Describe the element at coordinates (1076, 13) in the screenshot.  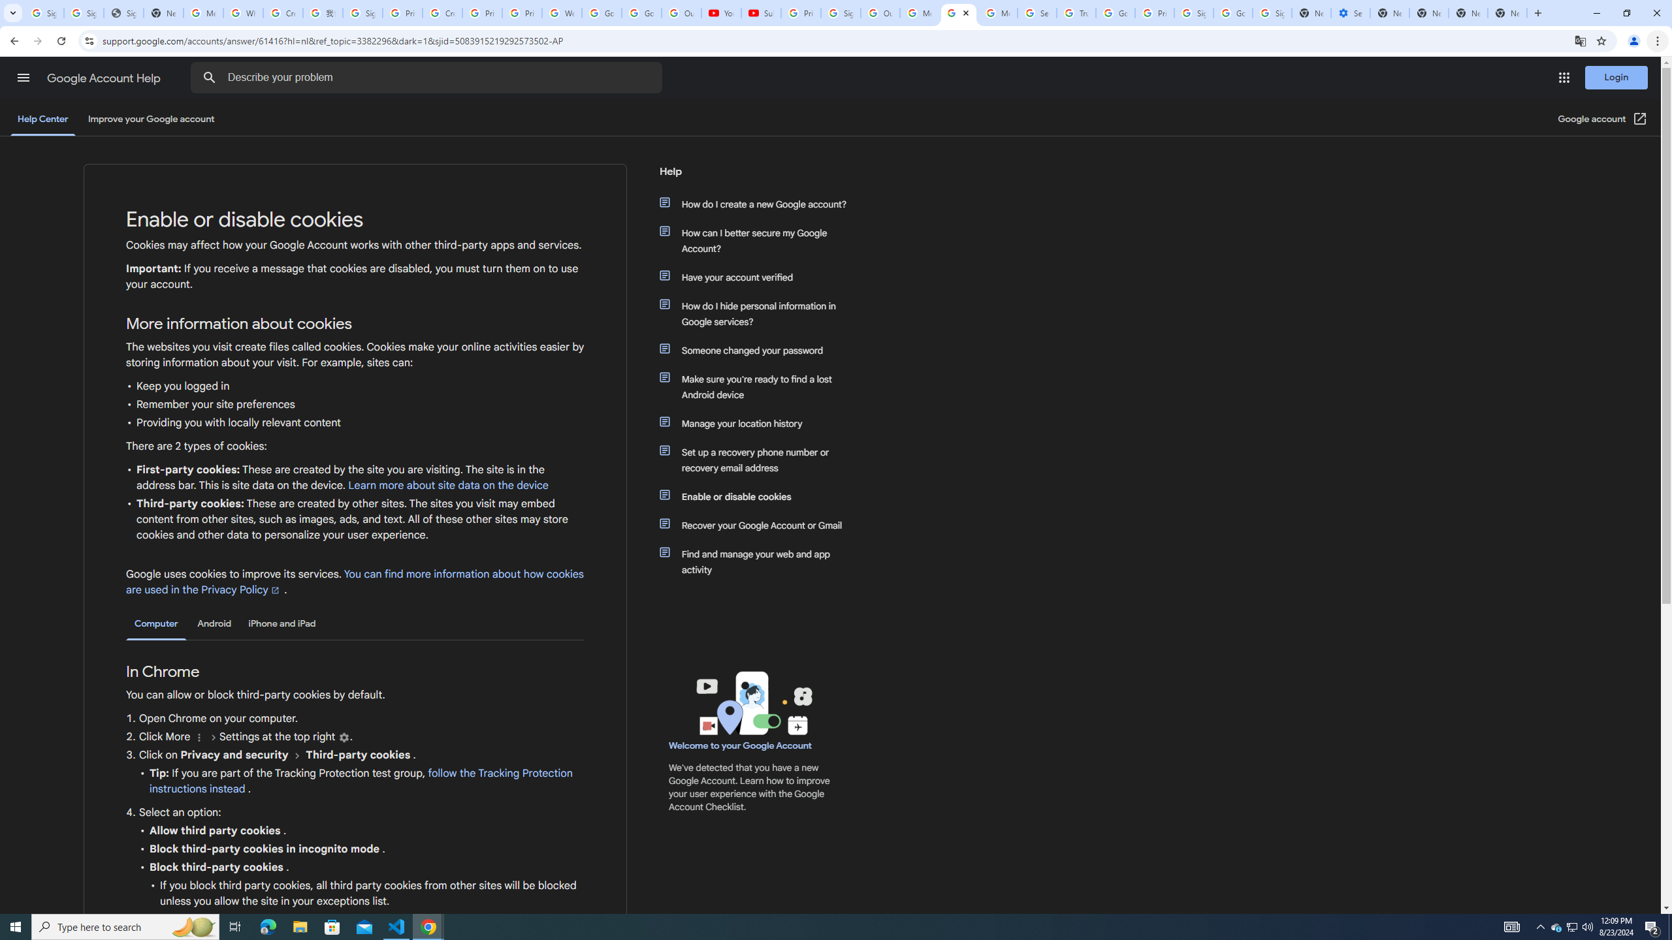
I see `Trusted Information and Content - Google Safety Center` at that location.